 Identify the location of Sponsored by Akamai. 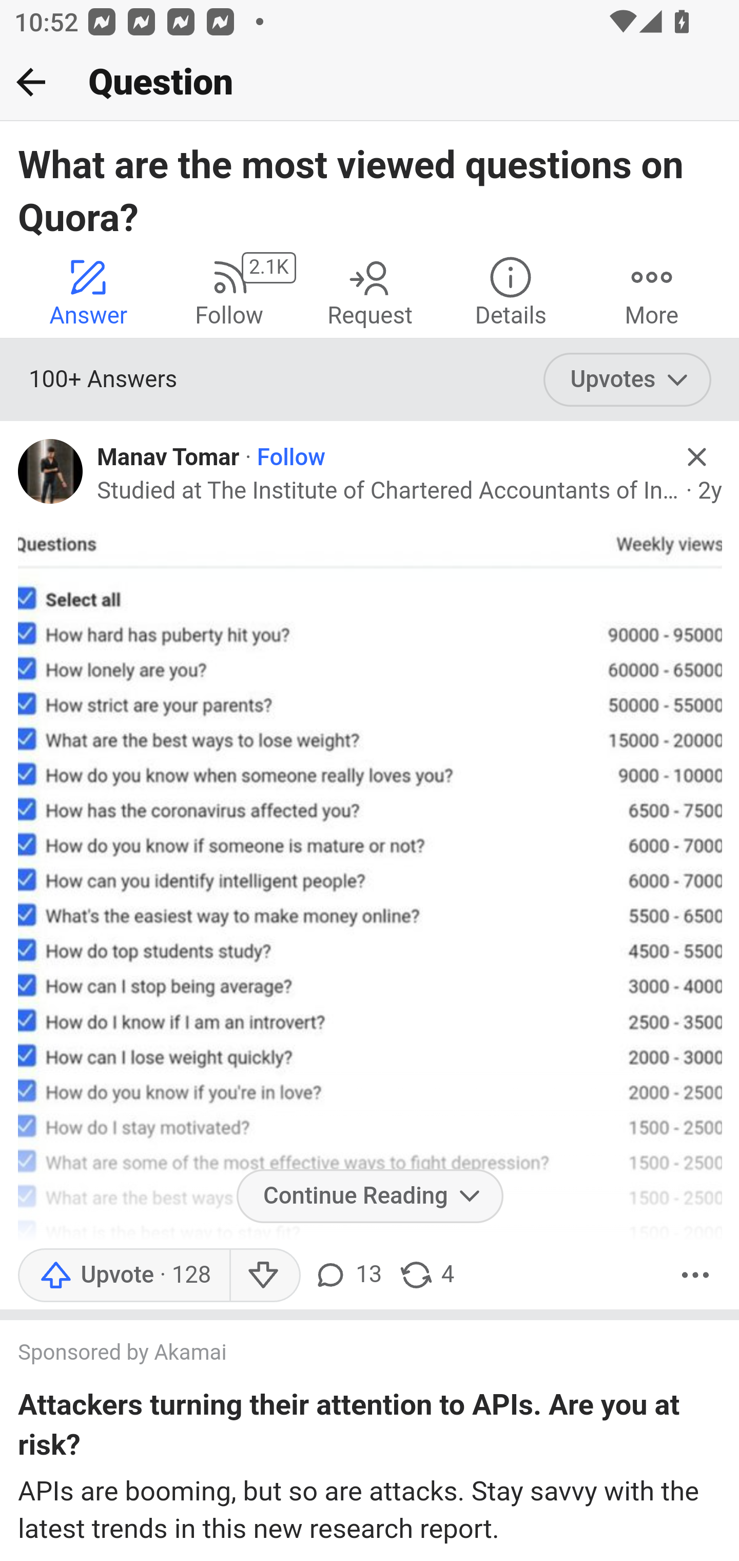
(351, 1354).